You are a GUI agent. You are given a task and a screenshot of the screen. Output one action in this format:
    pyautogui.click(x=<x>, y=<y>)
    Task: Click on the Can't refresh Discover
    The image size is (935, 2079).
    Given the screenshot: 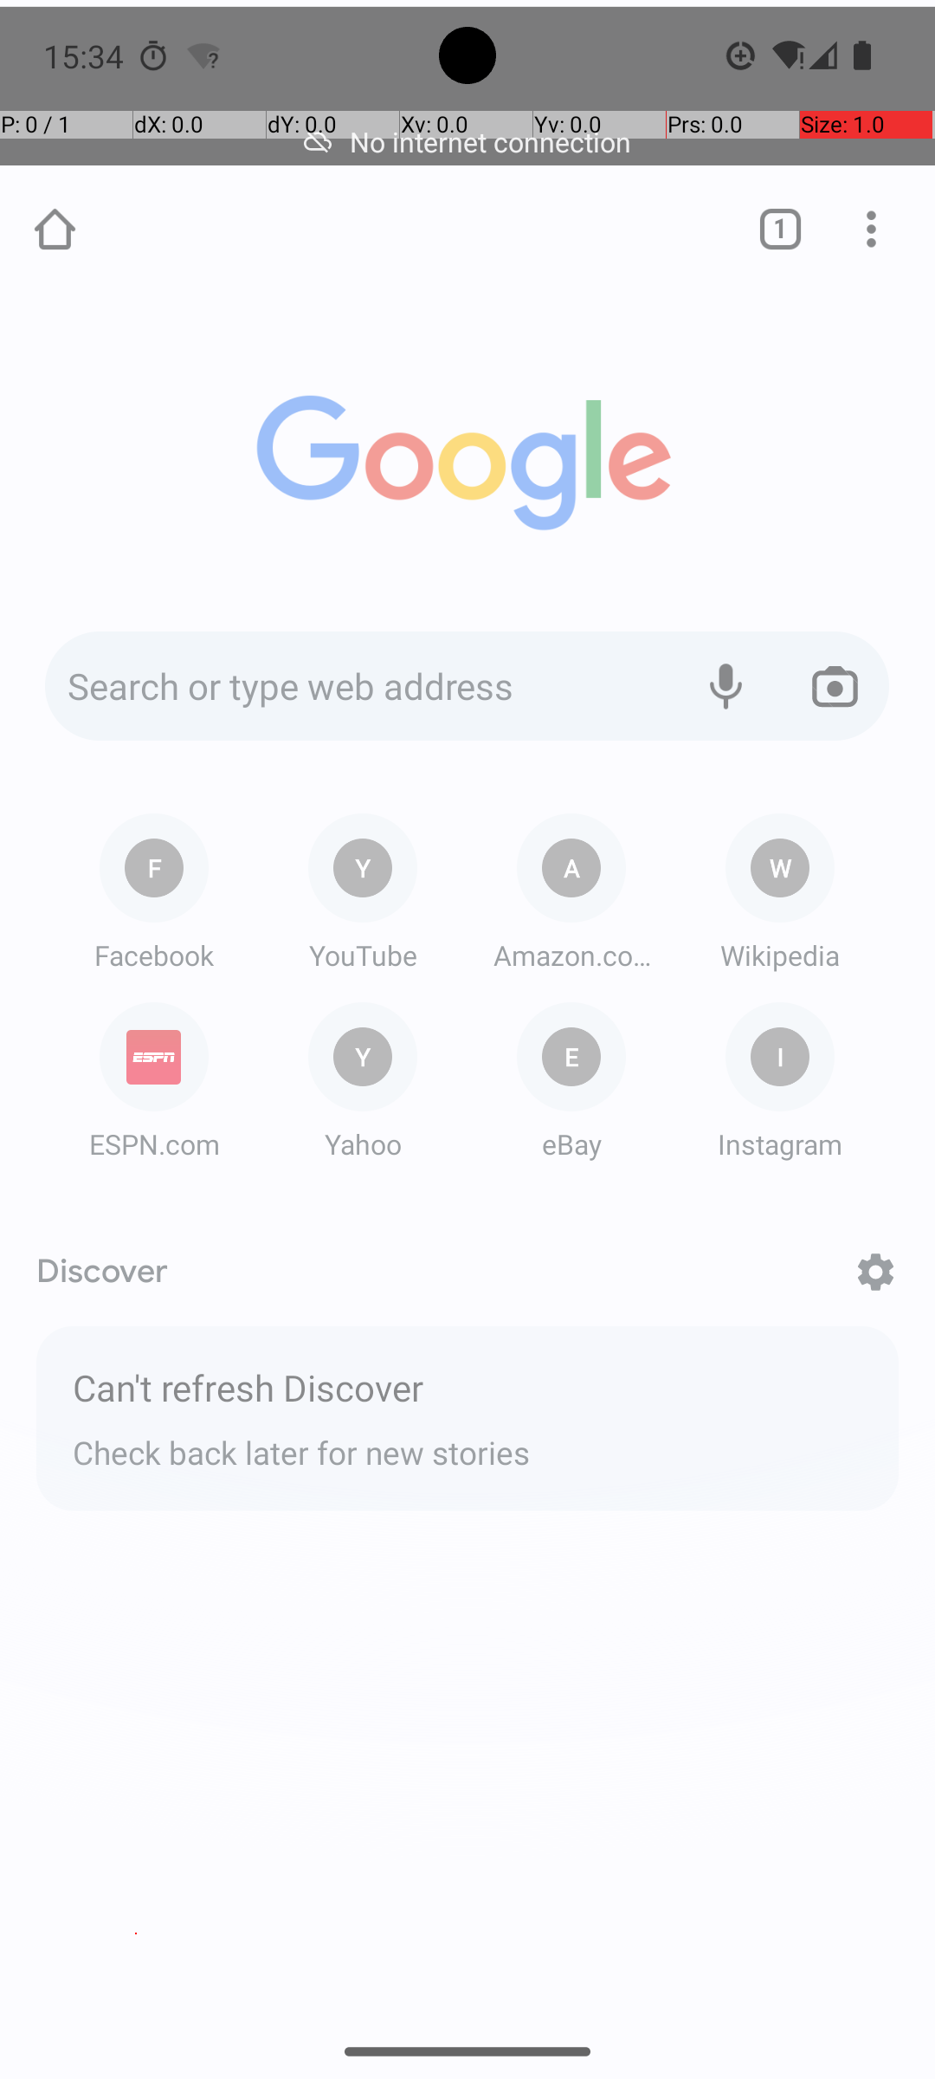 What is the action you would take?
    pyautogui.click(x=467, y=1389)
    